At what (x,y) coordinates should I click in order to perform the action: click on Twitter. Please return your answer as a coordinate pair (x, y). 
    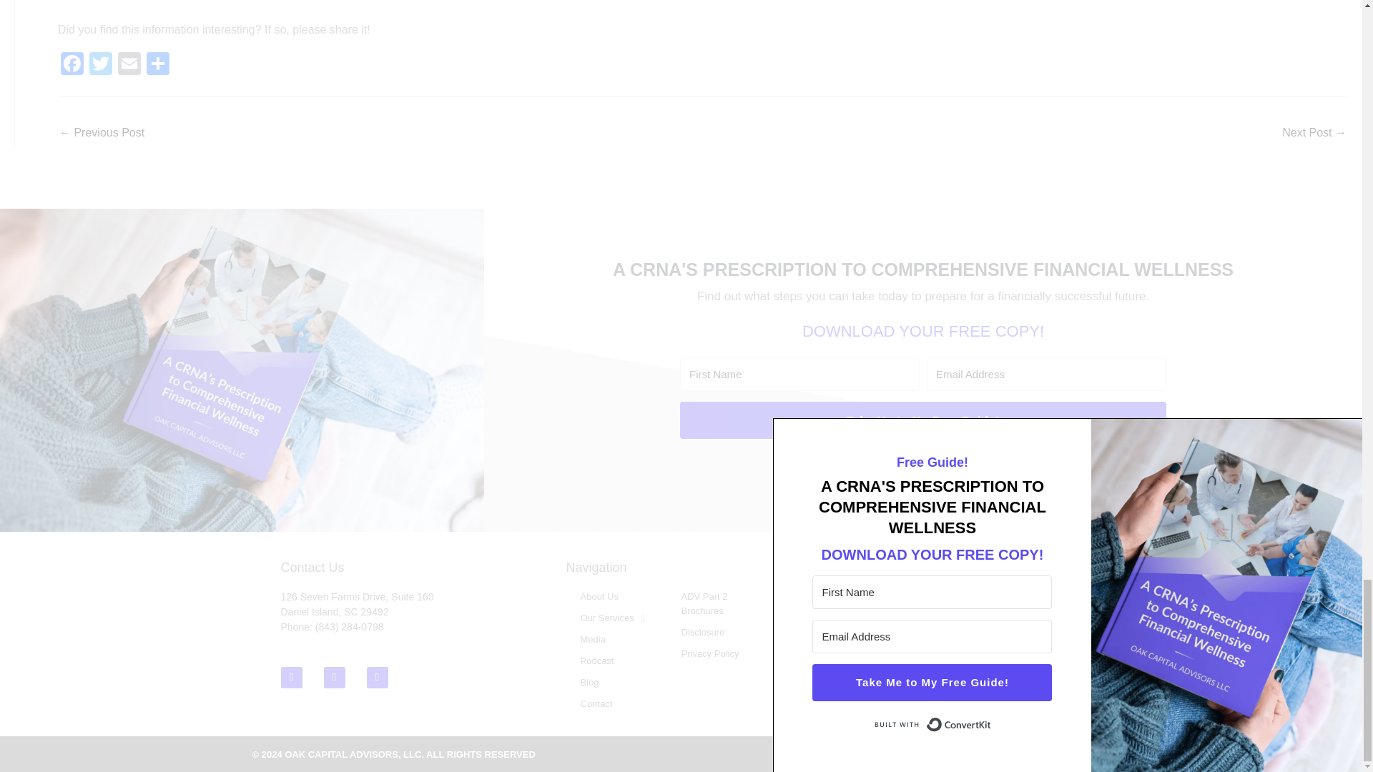
    Looking at the image, I should click on (100, 66).